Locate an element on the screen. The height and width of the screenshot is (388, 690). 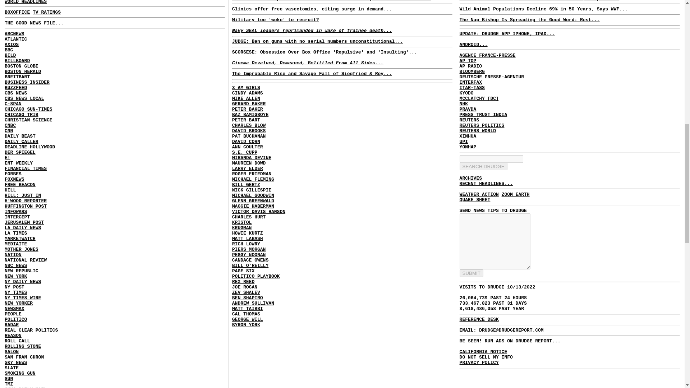
AXIOS is located at coordinates (11, 44).